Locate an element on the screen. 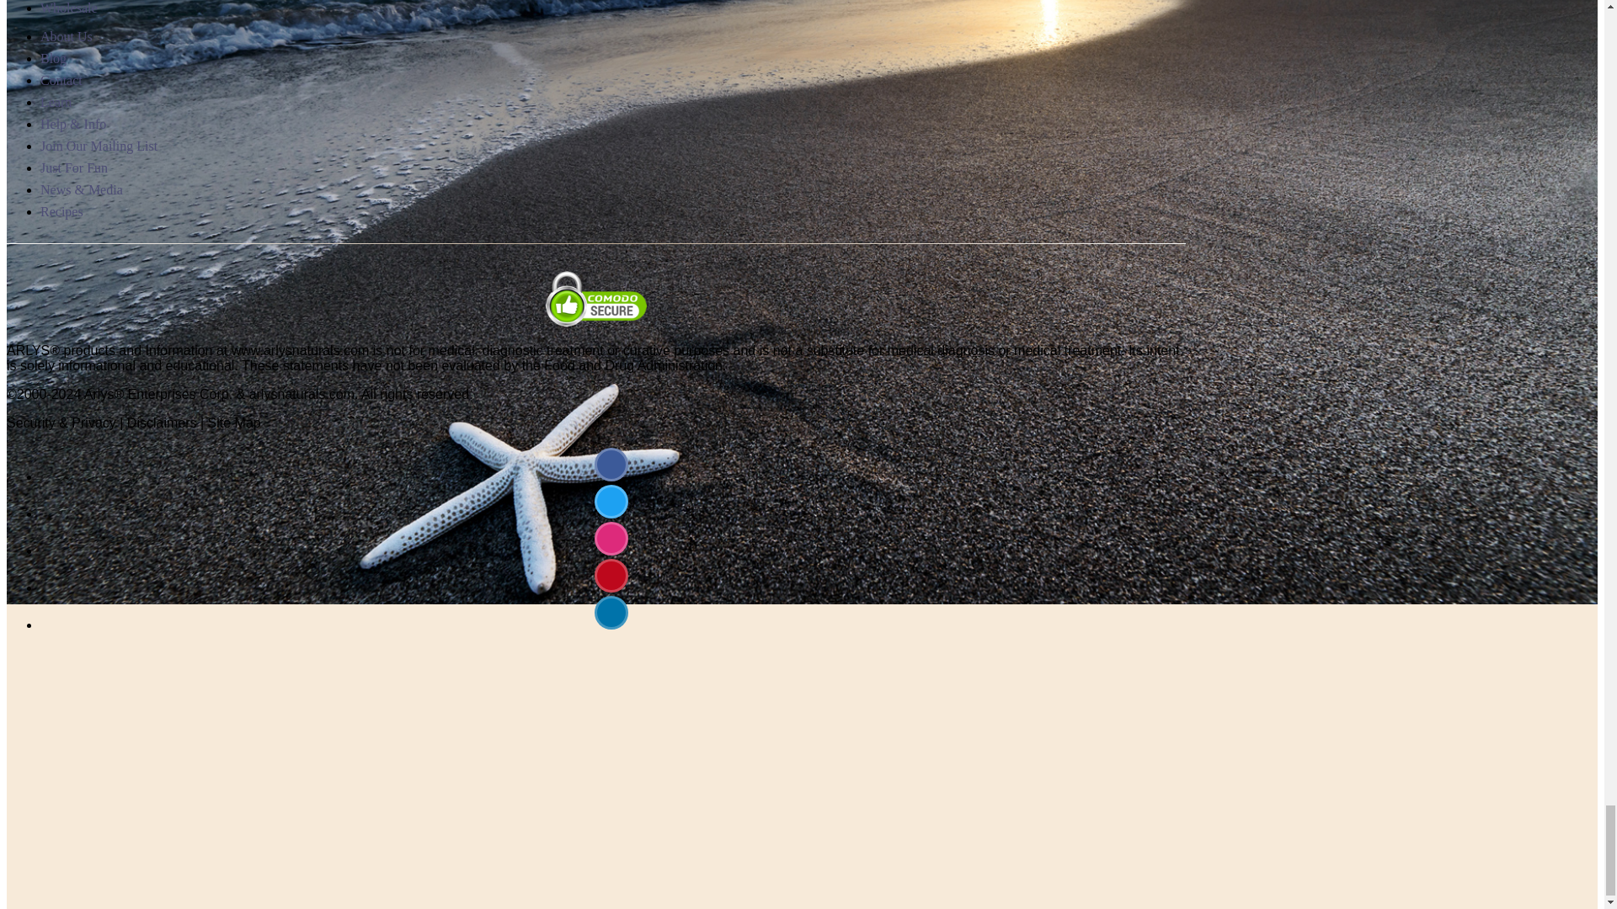 The image size is (1617, 909). Blog is located at coordinates (611, 613).